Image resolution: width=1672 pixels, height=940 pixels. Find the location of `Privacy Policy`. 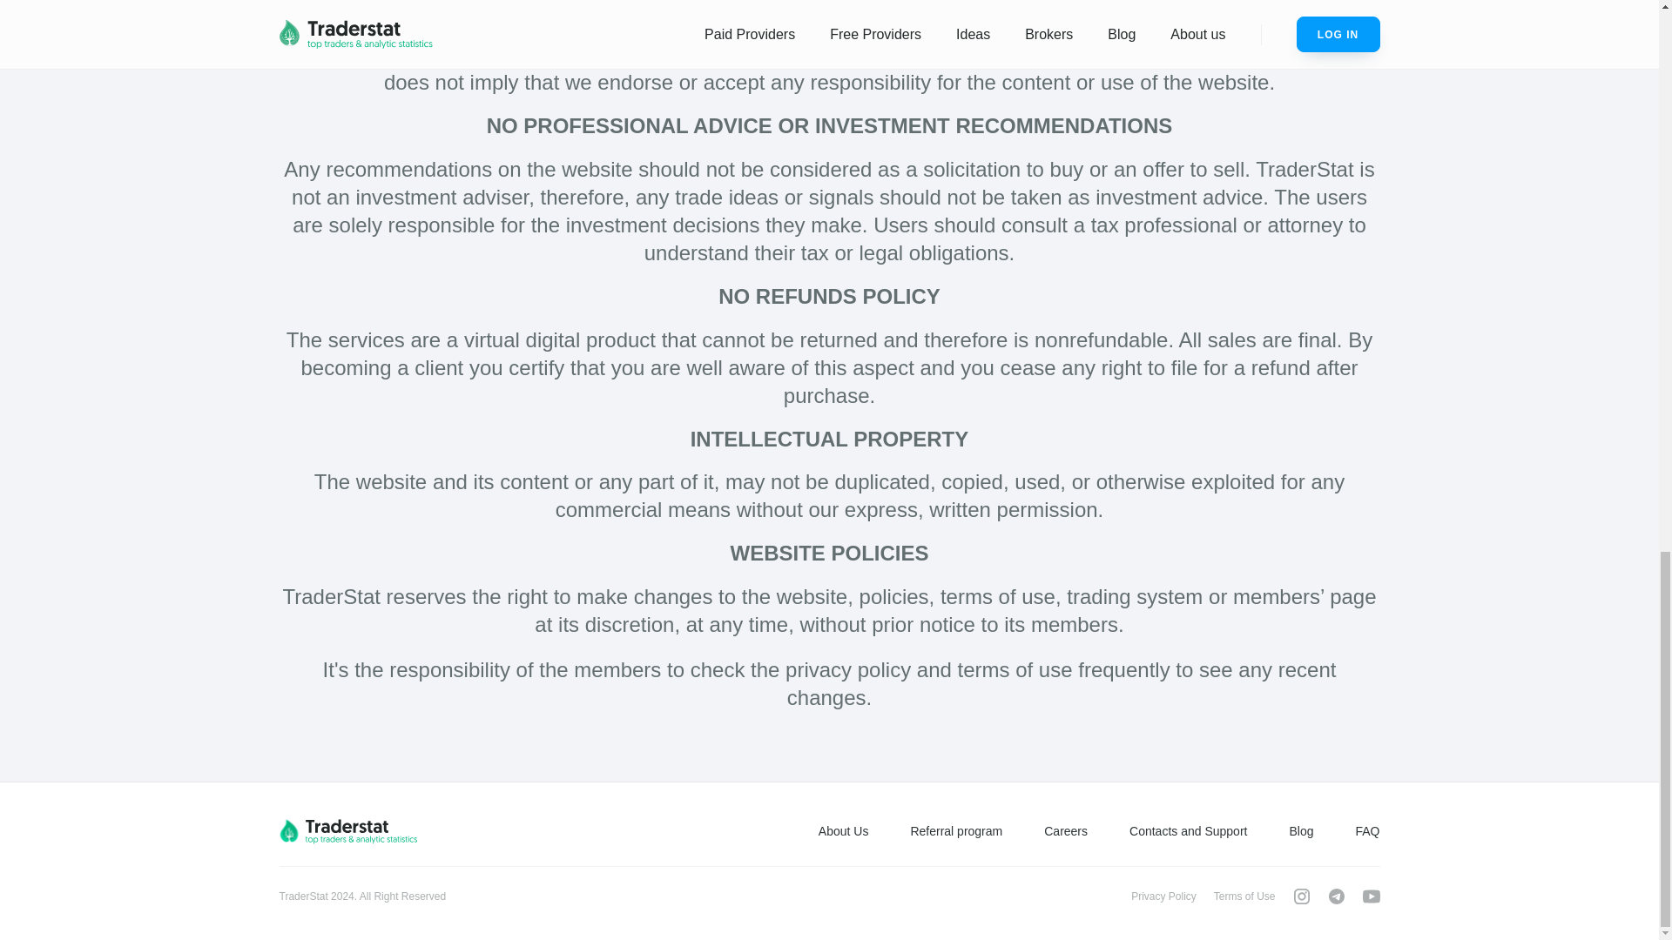

Privacy Policy is located at coordinates (1163, 896).